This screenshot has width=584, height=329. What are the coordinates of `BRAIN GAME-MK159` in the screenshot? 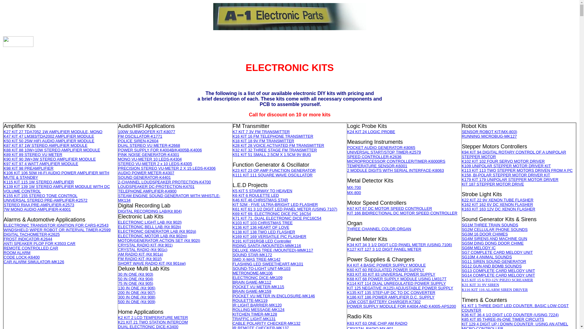 It's located at (252, 291).